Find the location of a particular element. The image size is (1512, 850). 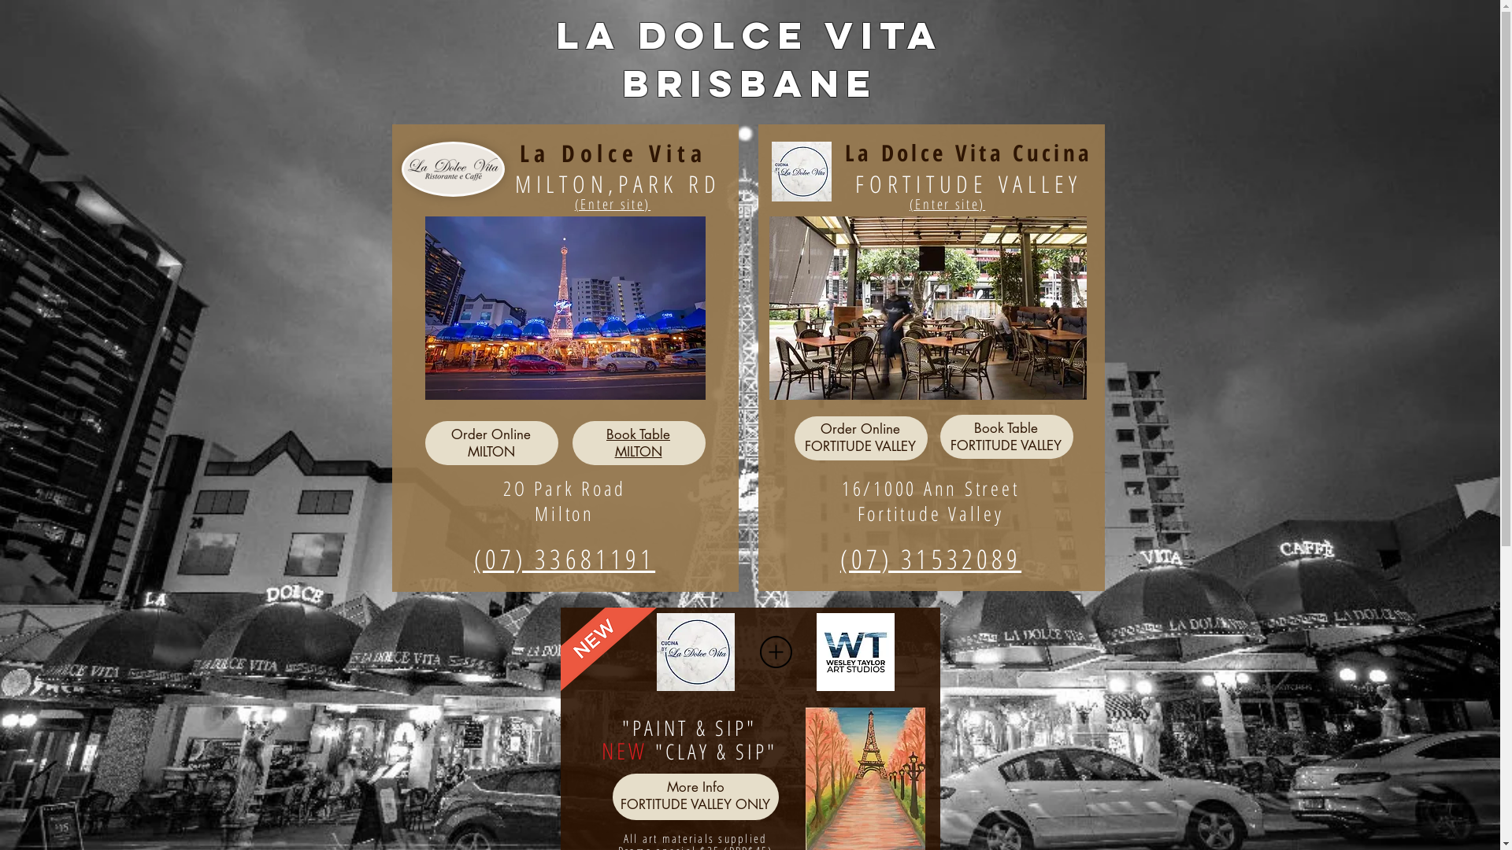

More Info is located at coordinates (695, 787).